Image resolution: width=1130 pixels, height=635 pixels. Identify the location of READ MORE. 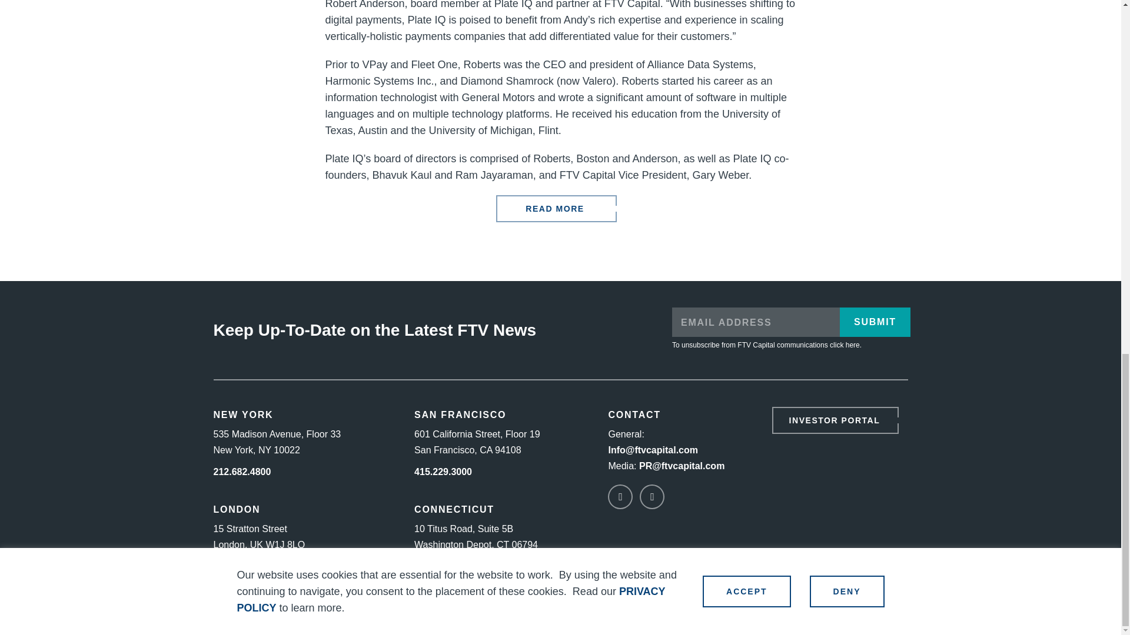
(556, 208).